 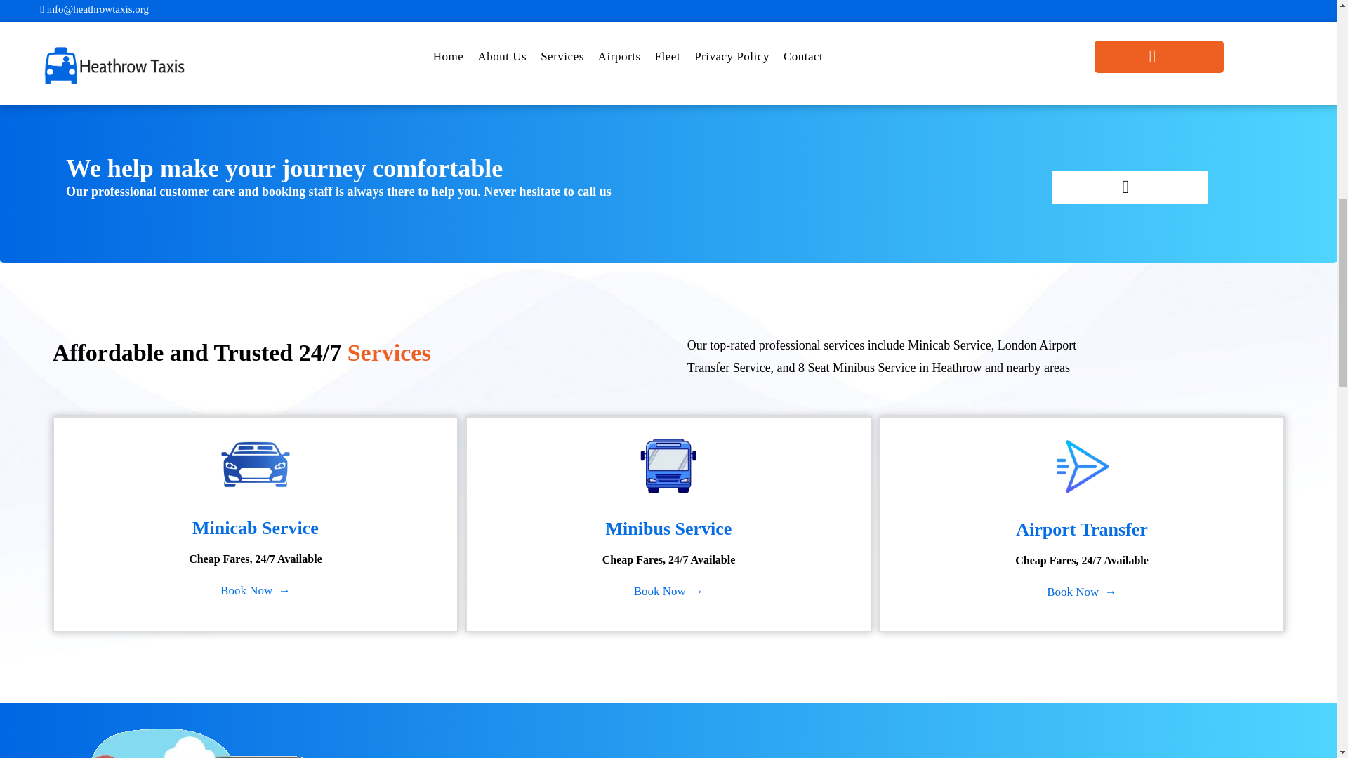 I want to click on Minicab Service in Heathrow, so click(x=255, y=465).